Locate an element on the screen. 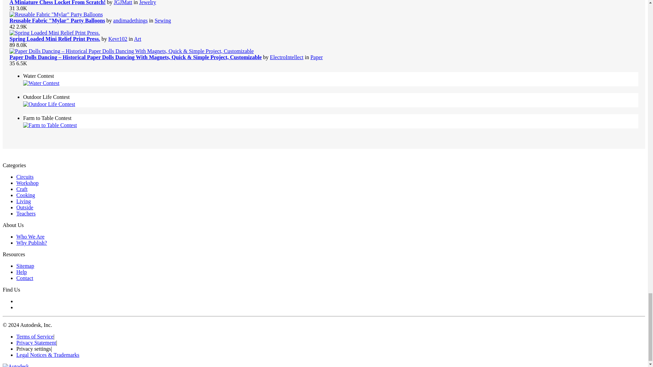 Image resolution: width=653 pixels, height=367 pixels. Jewelry is located at coordinates (147, 3).